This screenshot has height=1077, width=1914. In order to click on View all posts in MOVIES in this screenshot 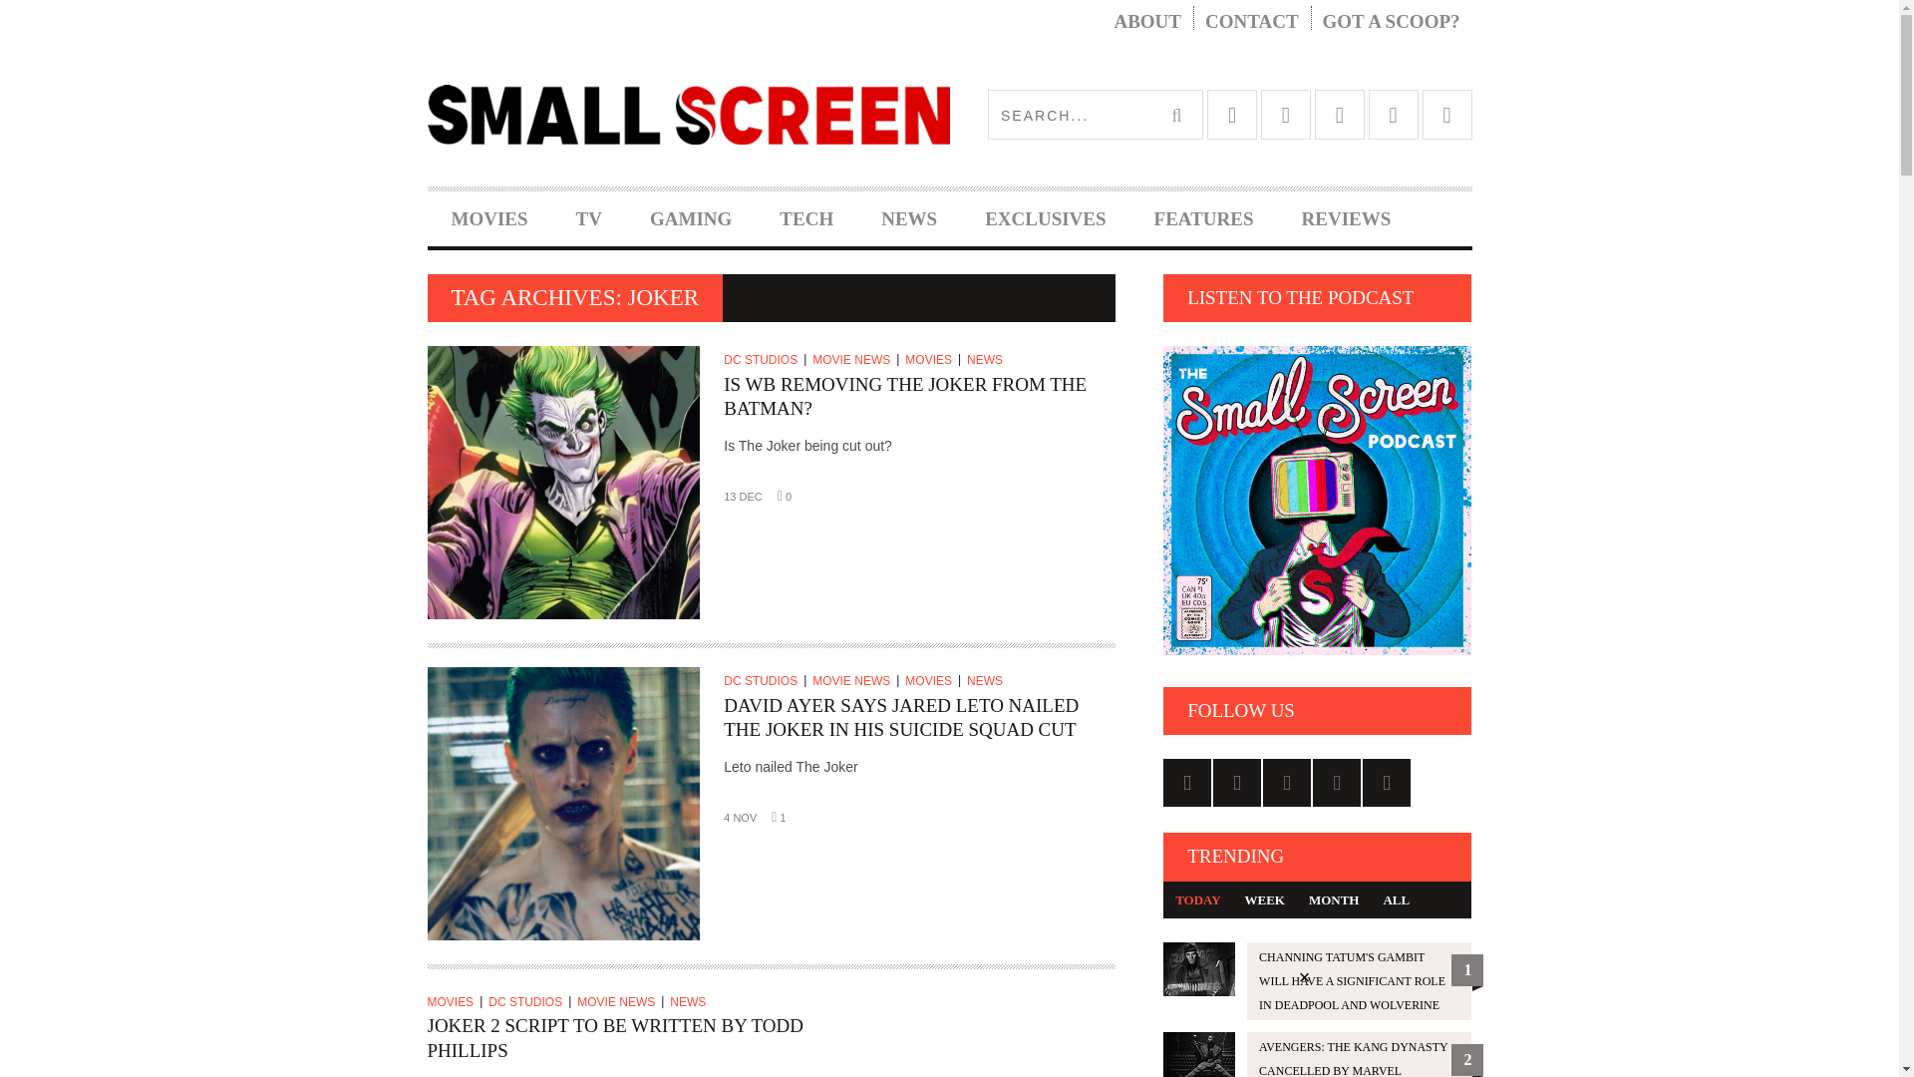, I will do `click(933, 681)`.